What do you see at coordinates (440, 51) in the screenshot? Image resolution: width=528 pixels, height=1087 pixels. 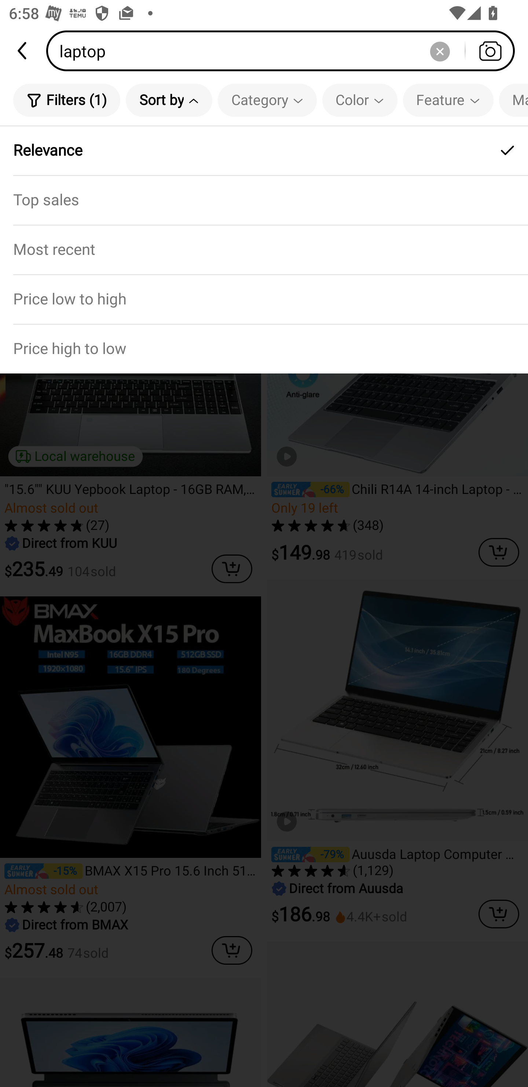 I see `Delete search history` at bounding box center [440, 51].